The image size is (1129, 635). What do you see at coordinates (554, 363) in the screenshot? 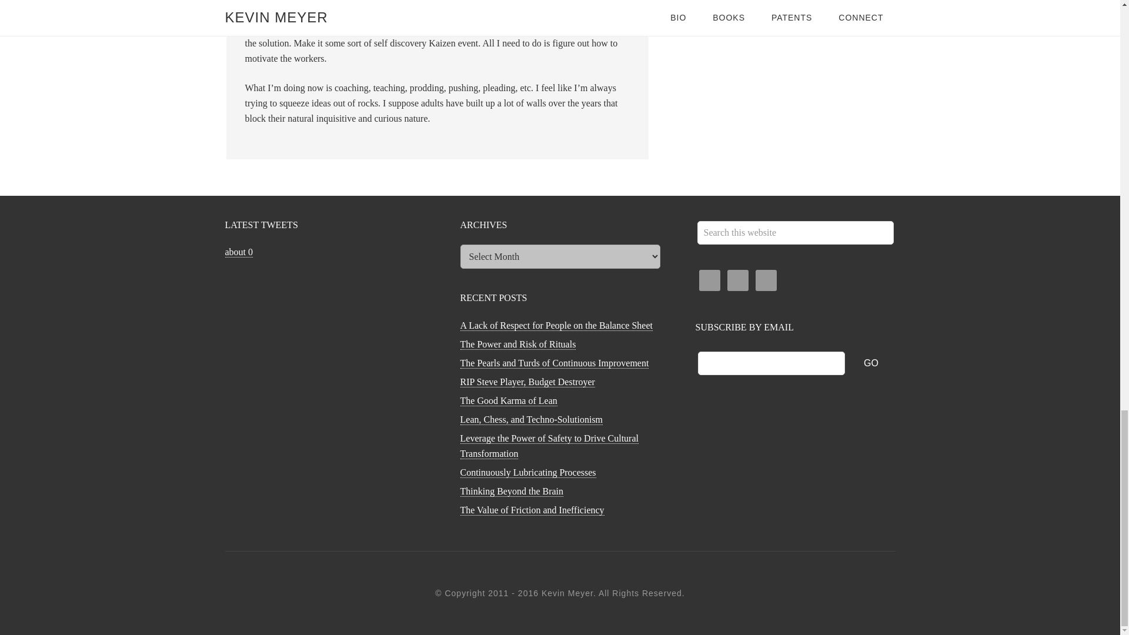
I see `The Pearls and Turds of Continuous Improvement` at bounding box center [554, 363].